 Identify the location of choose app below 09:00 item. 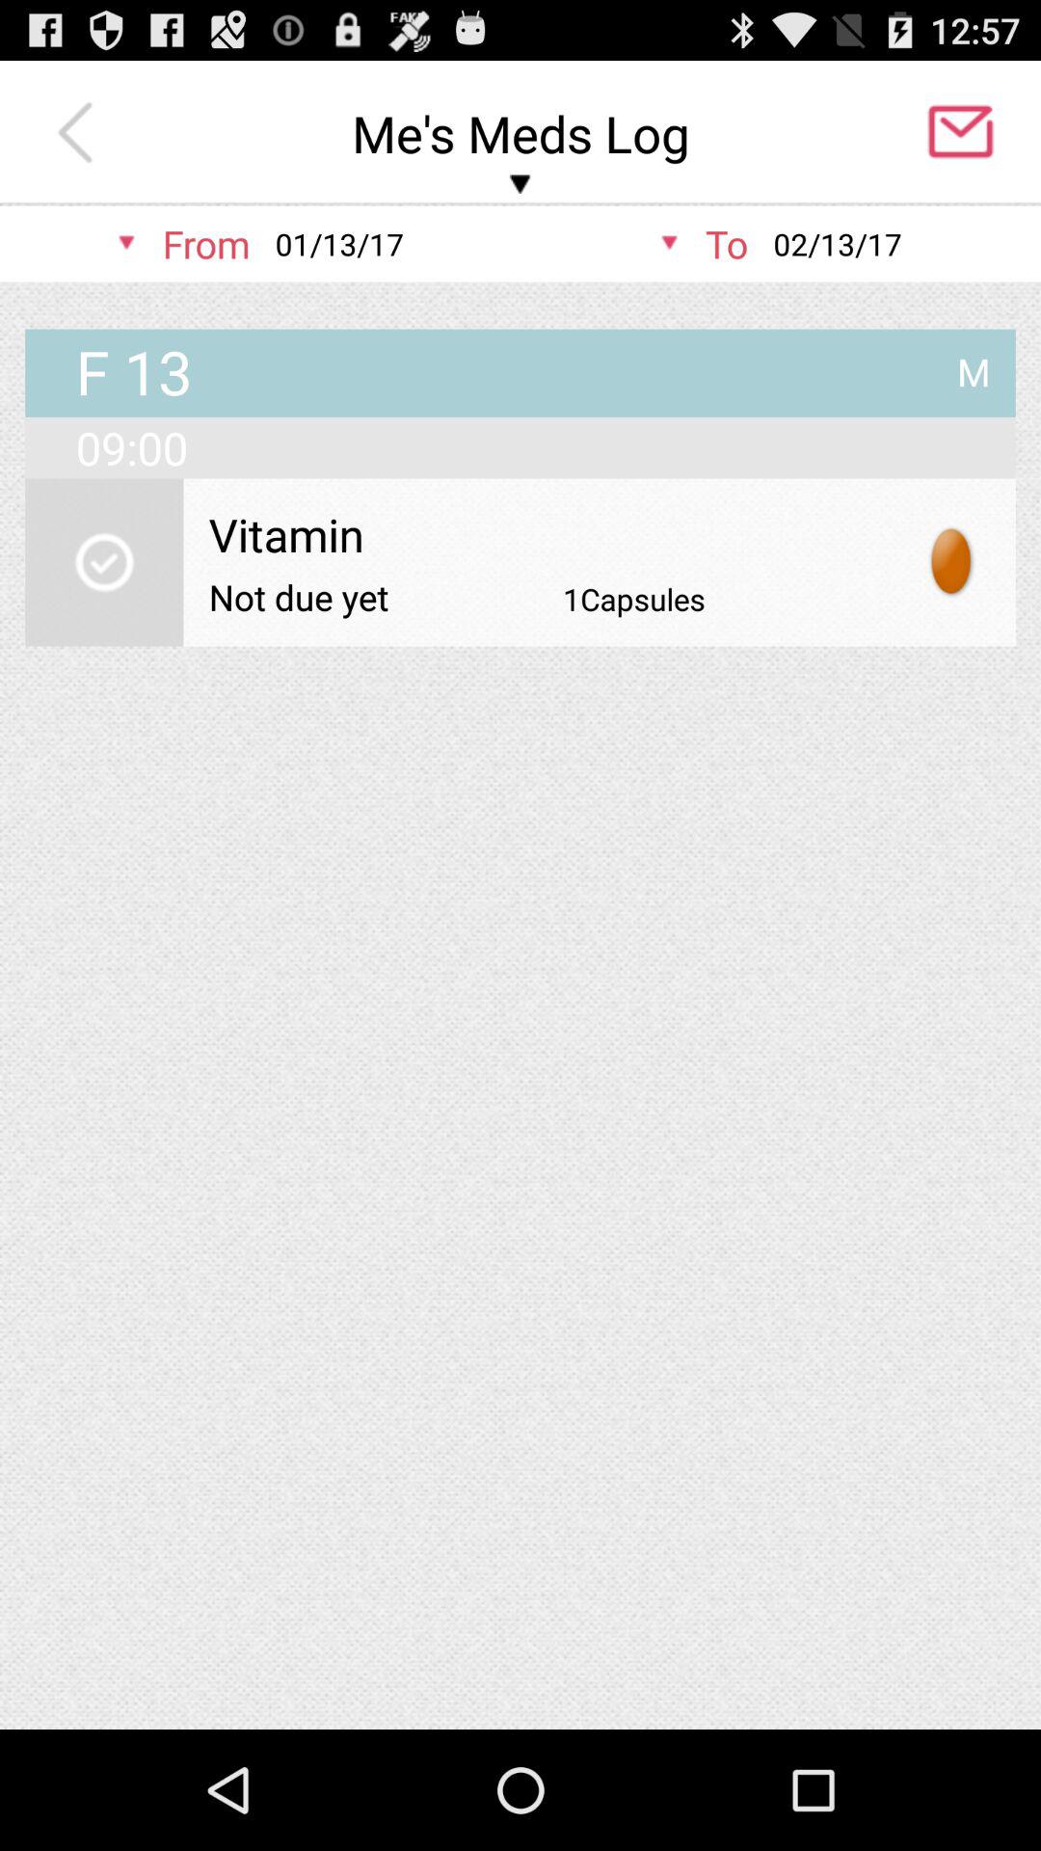
(104, 562).